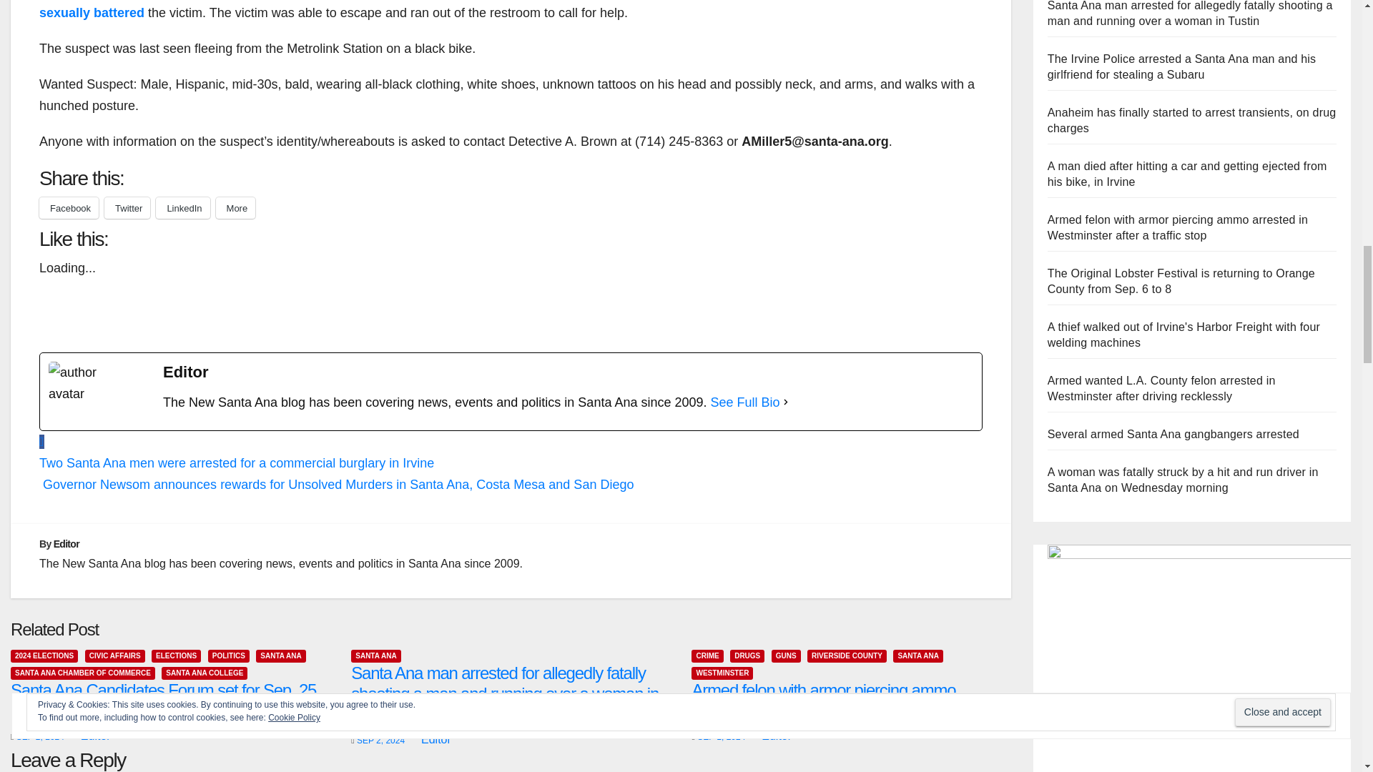 Image resolution: width=1373 pixels, height=772 pixels. Describe the element at coordinates (92, 13) in the screenshot. I see `sexually battered` at that location.